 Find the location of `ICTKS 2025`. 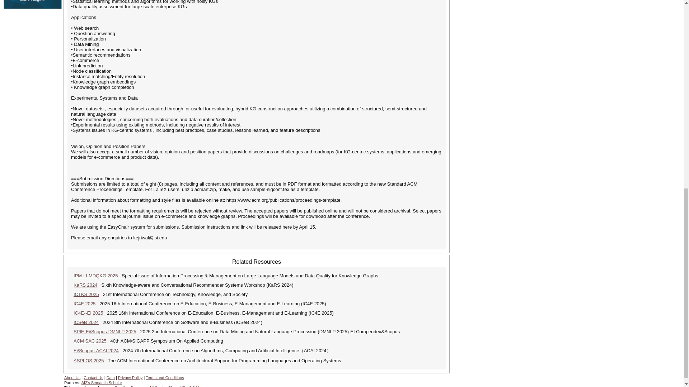

ICTKS 2025 is located at coordinates (86, 295).